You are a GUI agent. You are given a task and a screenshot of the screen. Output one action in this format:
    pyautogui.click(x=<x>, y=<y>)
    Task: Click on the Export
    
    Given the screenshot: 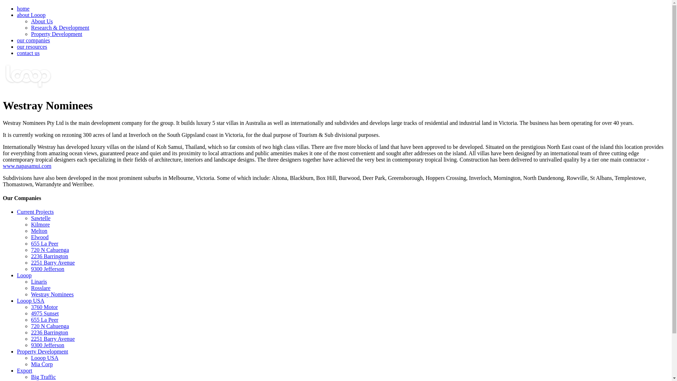 What is the action you would take?
    pyautogui.click(x=25, y=370)
    